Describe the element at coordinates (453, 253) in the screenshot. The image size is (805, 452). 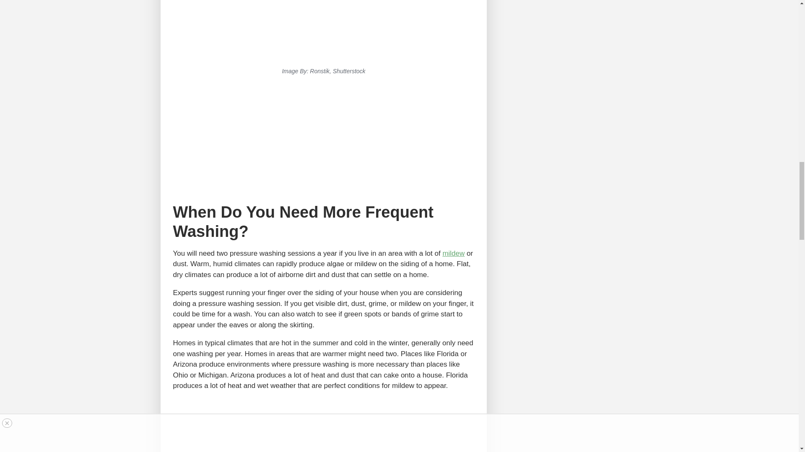
I see `mildew` at that location.